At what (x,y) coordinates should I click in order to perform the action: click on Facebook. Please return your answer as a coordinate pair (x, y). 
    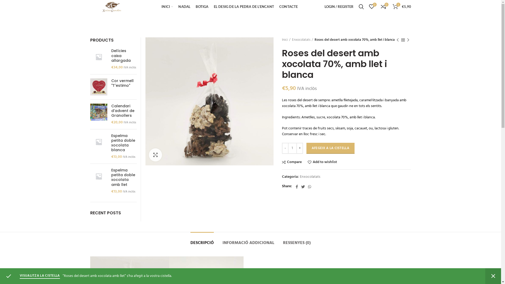
    Looking at the image, I should click on (297, 187).